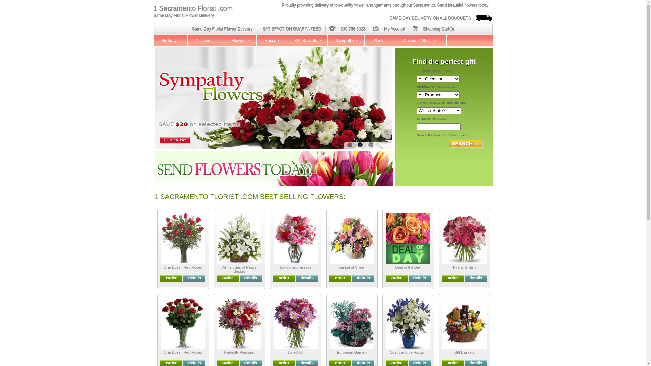 The image size is (651, 366). I want to click on Deal of the Day, so click(408, 267).